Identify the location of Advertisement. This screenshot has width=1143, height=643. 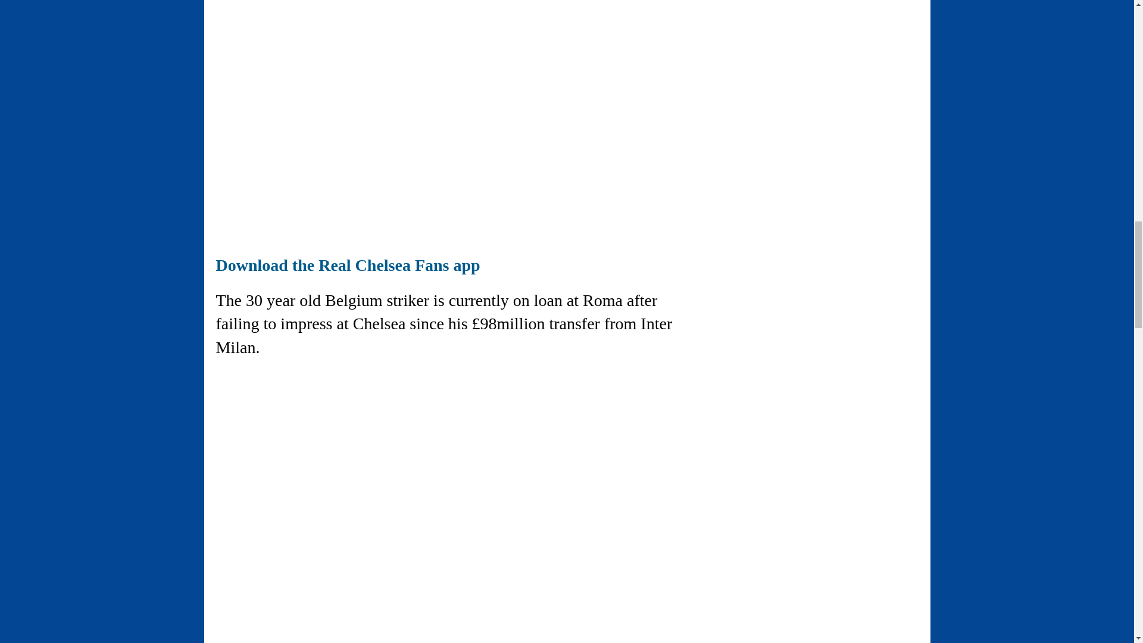
(316, 598).